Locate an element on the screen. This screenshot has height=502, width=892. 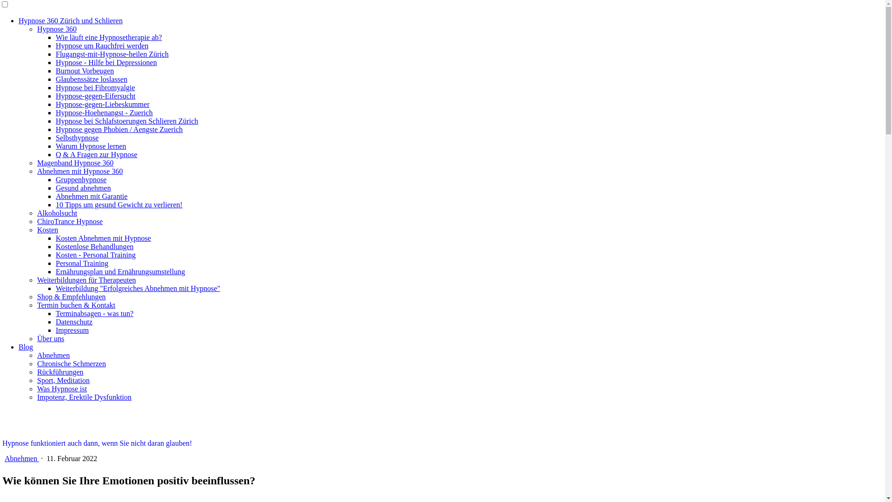
Weiterbildung "Erfolgreiches Abnehmen mit Hypnose" is located at coordinates (138, 288).